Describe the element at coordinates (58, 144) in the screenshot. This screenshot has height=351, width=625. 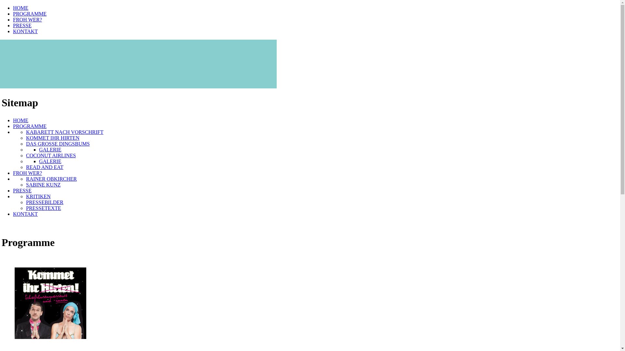
I see `DAS GROSSE DINGSBUMS` at that location.